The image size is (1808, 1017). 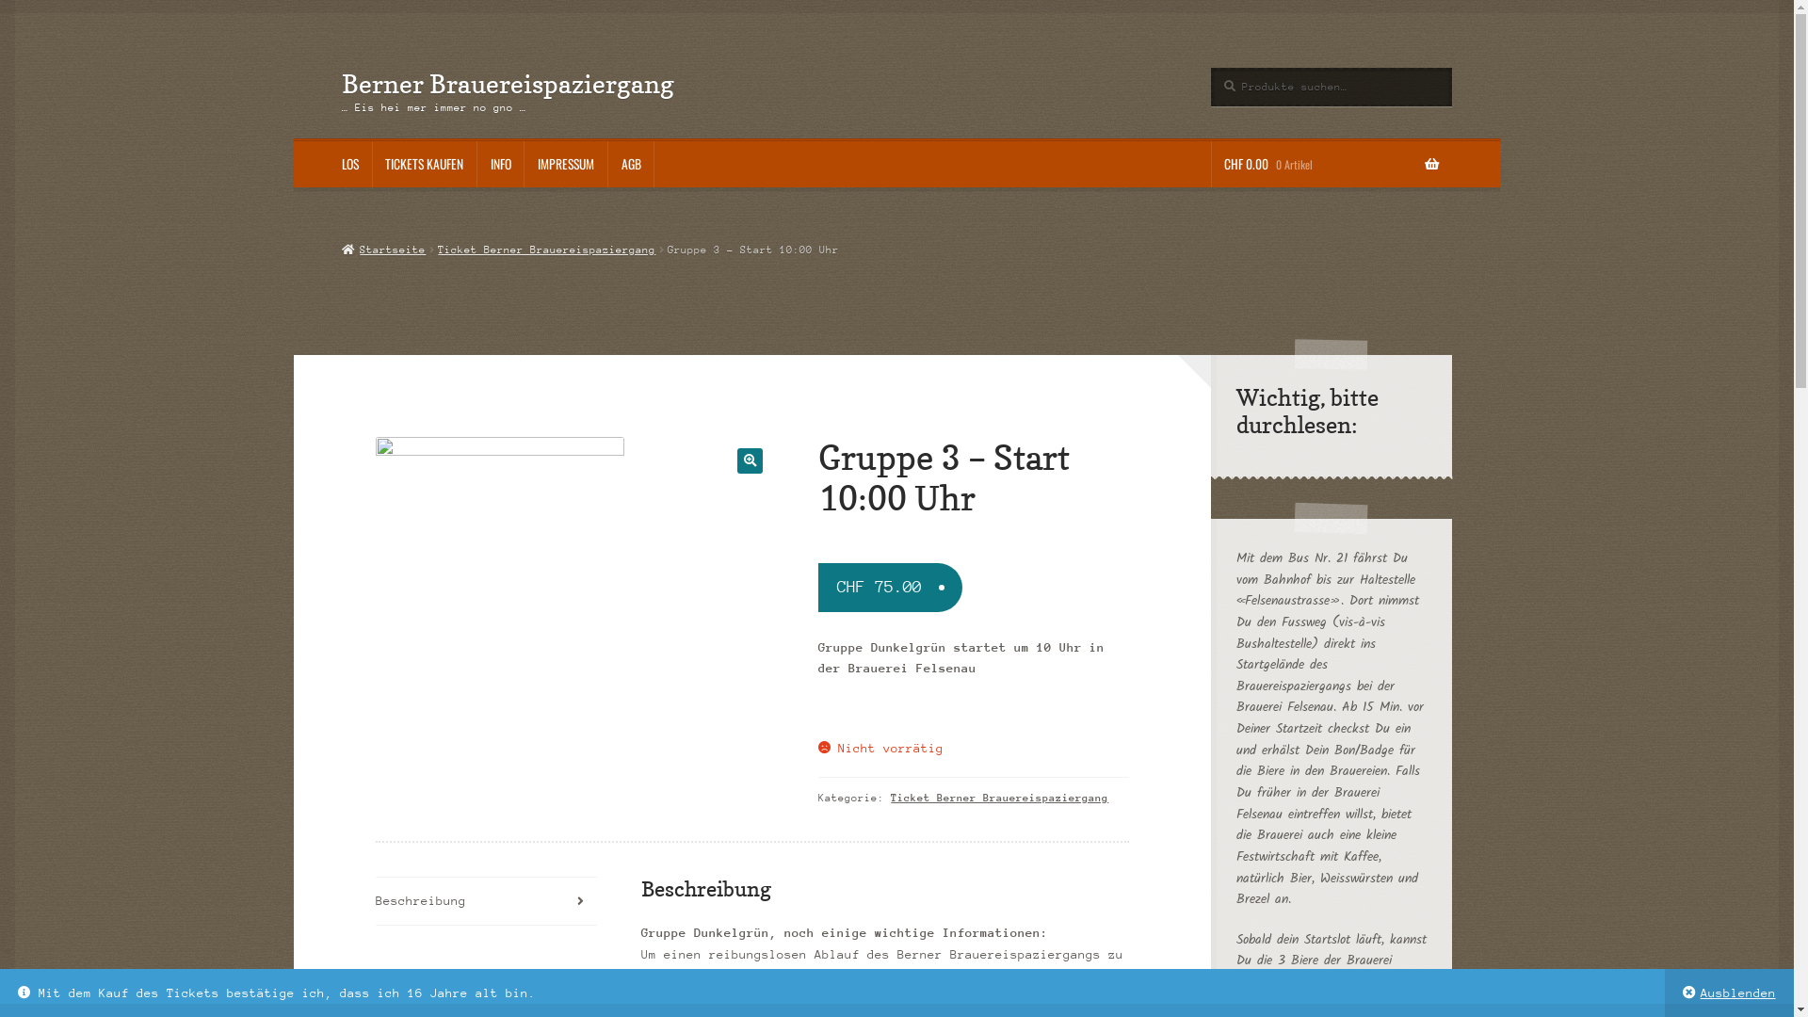 I want to click on LOS, so click(x=350, y=165).